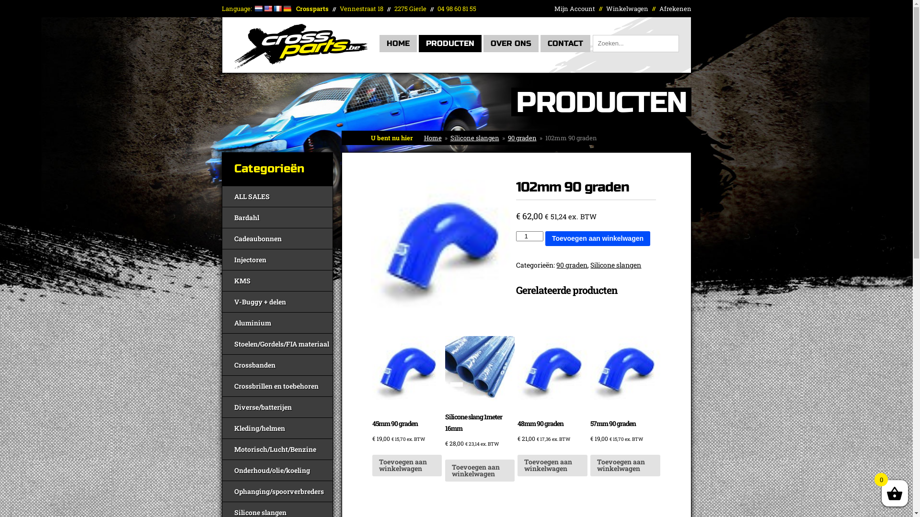 This screenshot has height=517, width=920. I want to click on Toevoegen aan winkelwagen, so click(625, 465).